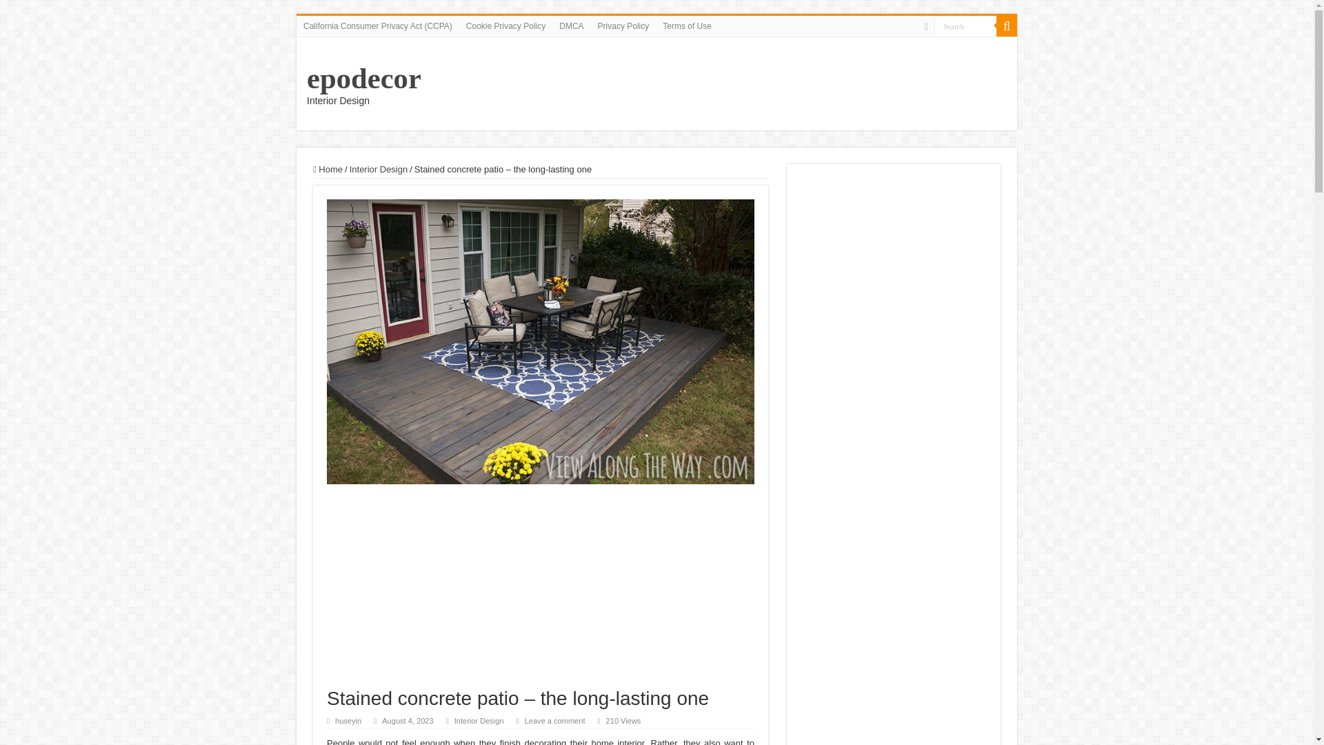 This screenshot has width=1324, height=745. I want to click on Interior Design, so click(378, 168).